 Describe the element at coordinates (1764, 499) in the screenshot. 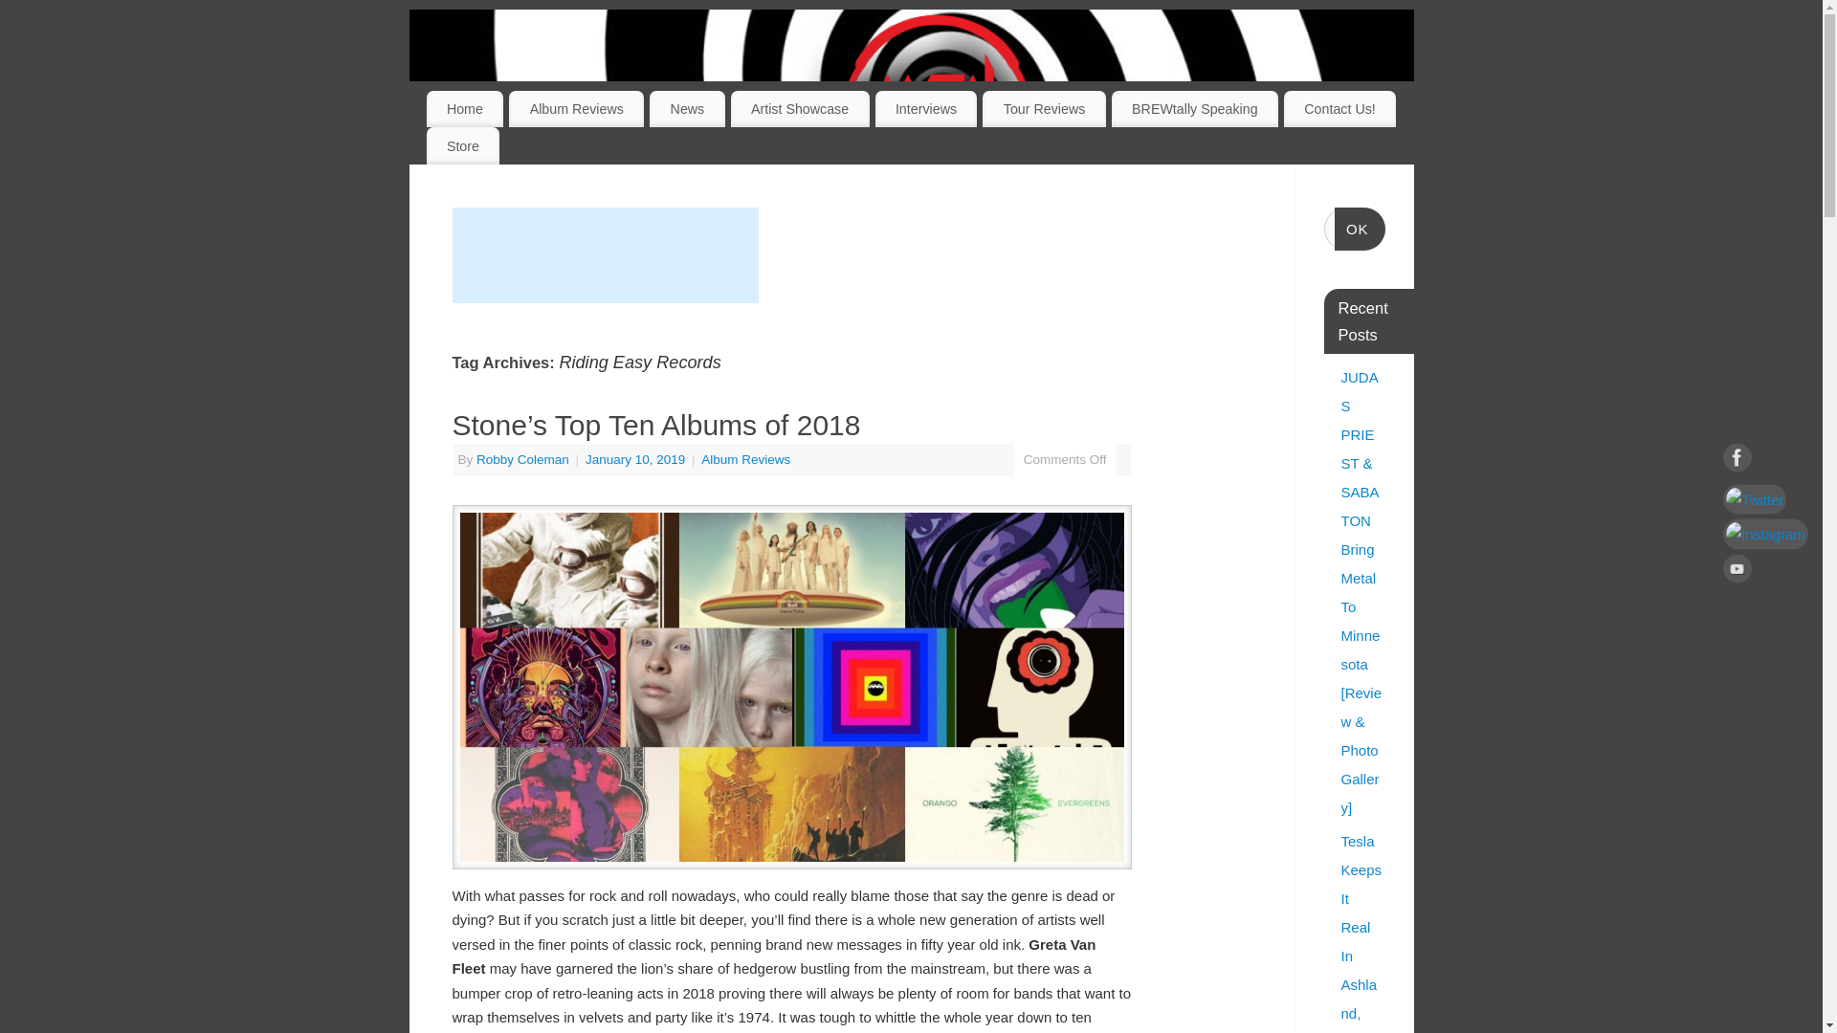

I see `Twitter` at that location.